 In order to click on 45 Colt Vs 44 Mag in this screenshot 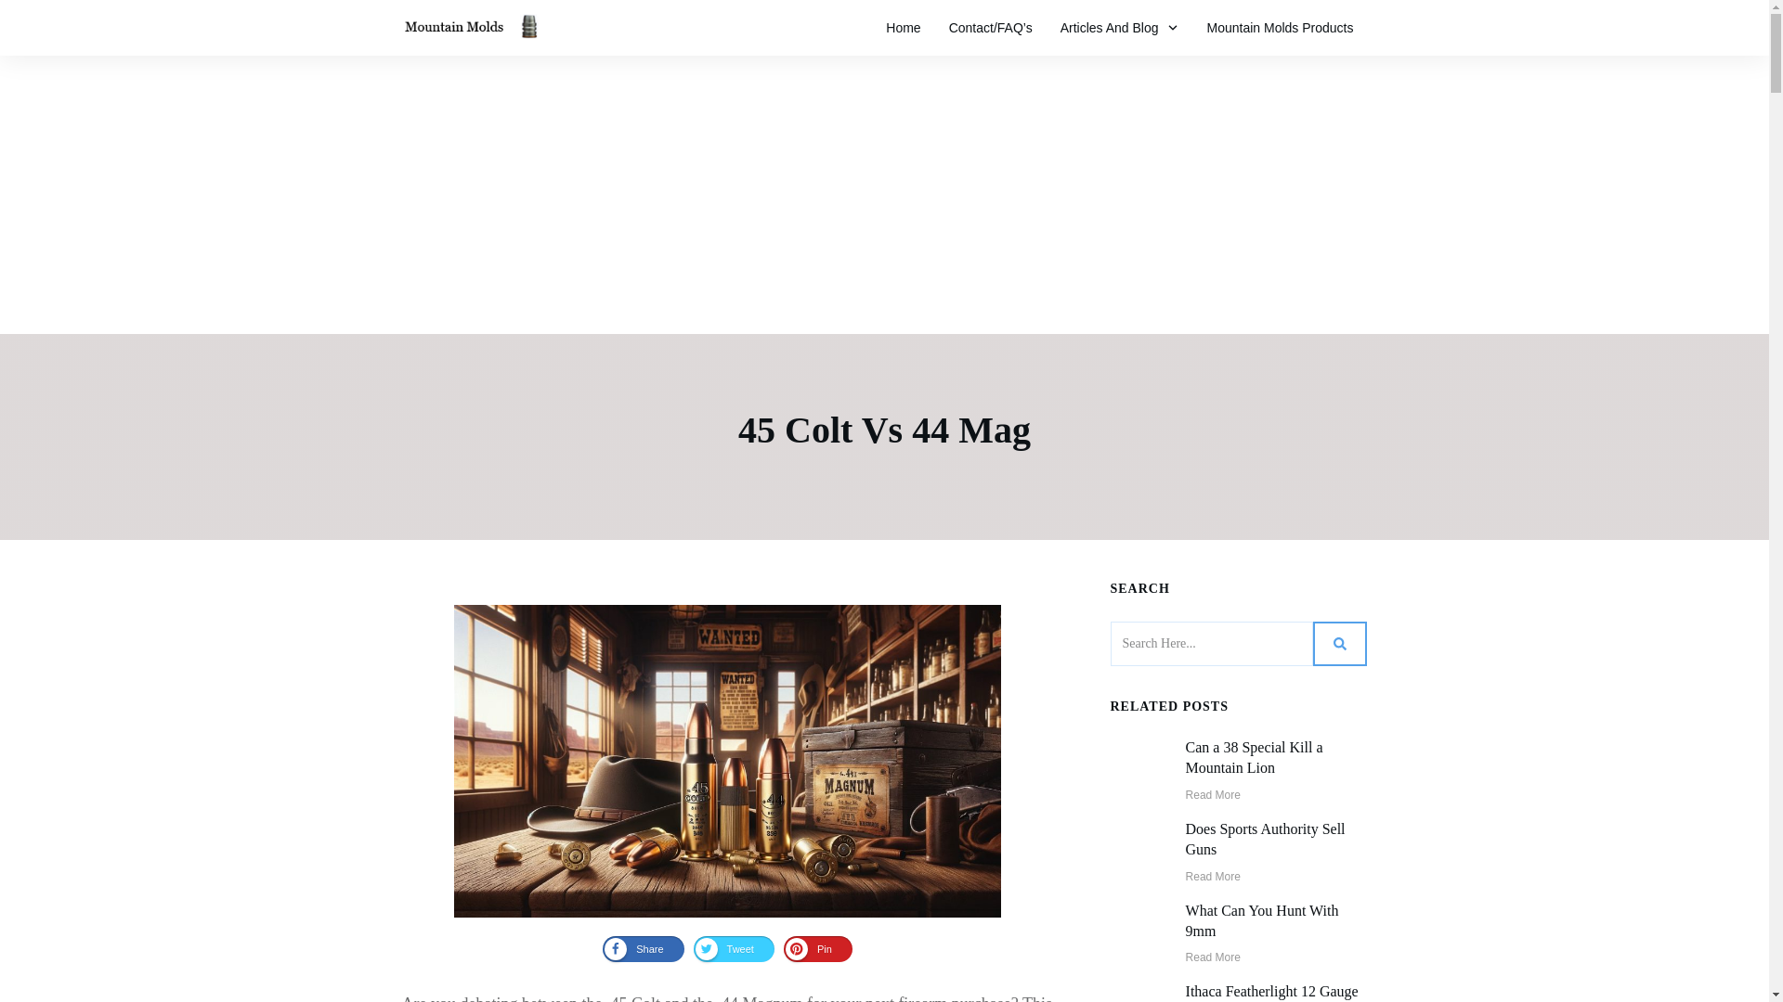, I will do `click(728, 761)`.